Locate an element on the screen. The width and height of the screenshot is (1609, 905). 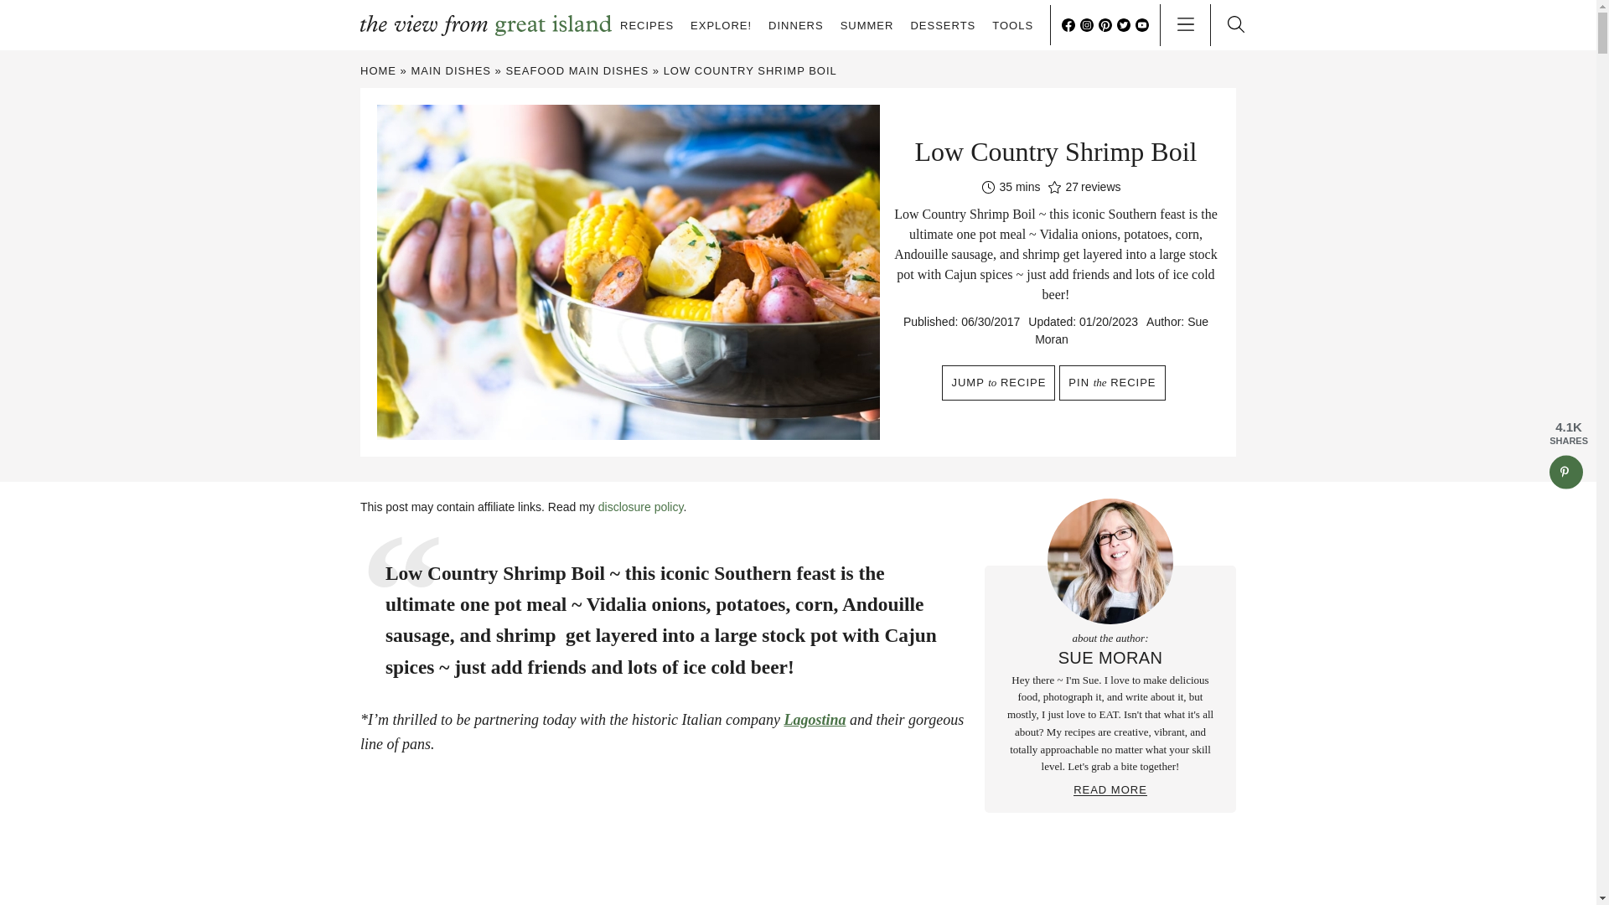
SUMMER is located at coordinates (867, 25).